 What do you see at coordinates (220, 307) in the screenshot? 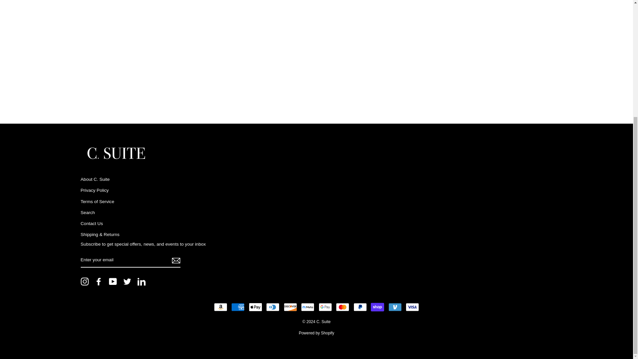
I see `Amazon` at bounding box center [220, 307].